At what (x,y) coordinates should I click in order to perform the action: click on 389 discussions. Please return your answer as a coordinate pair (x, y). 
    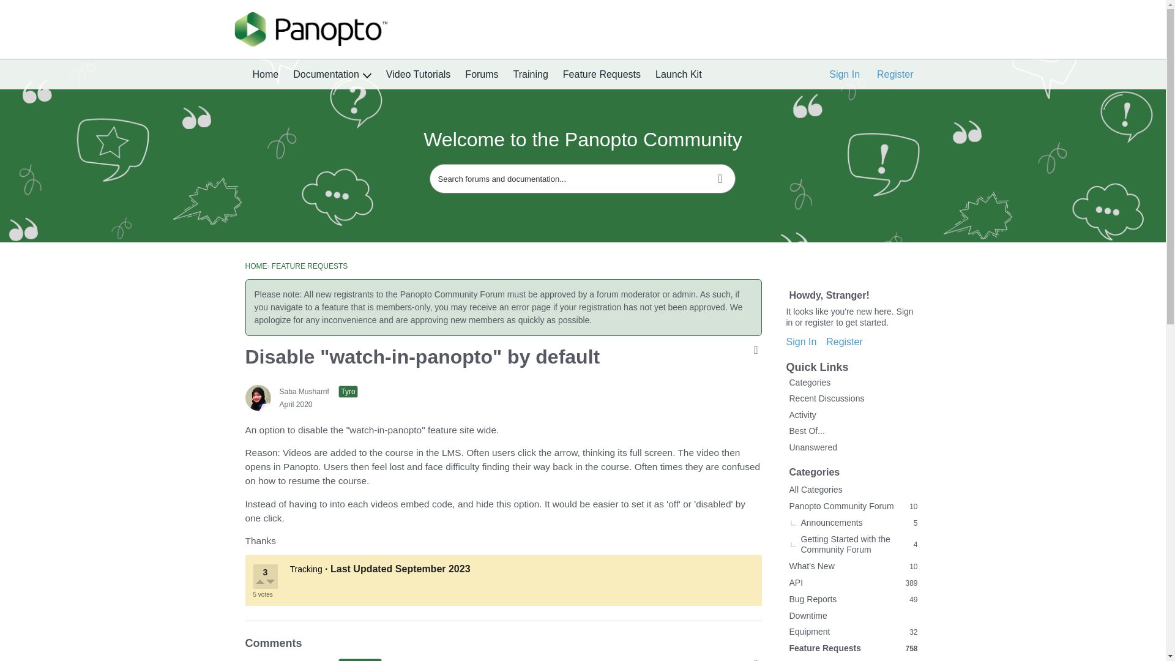
    Looking at the image, I should click on (911, 583).